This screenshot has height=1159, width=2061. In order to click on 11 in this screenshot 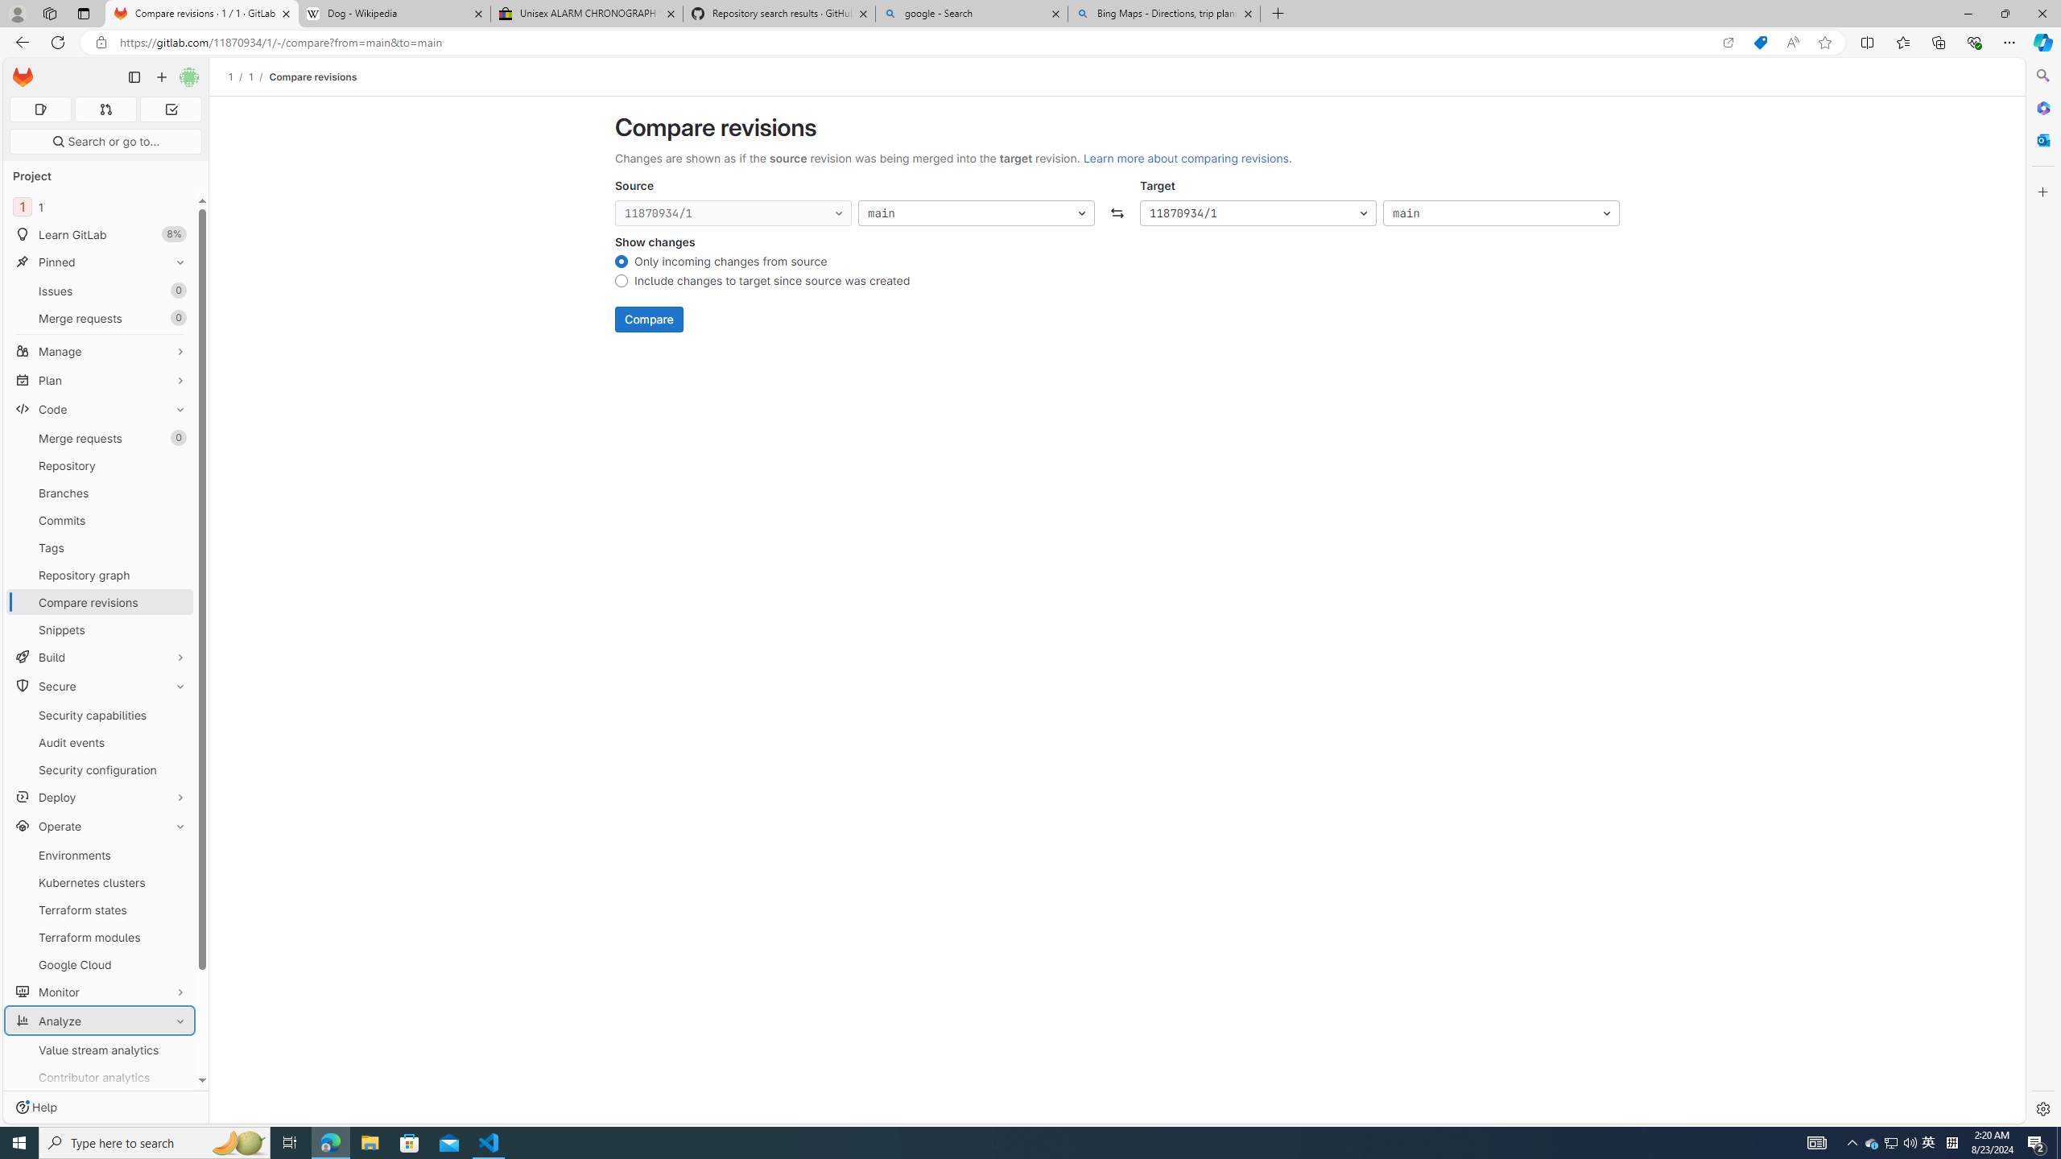, I will do `click(100, 206)`.